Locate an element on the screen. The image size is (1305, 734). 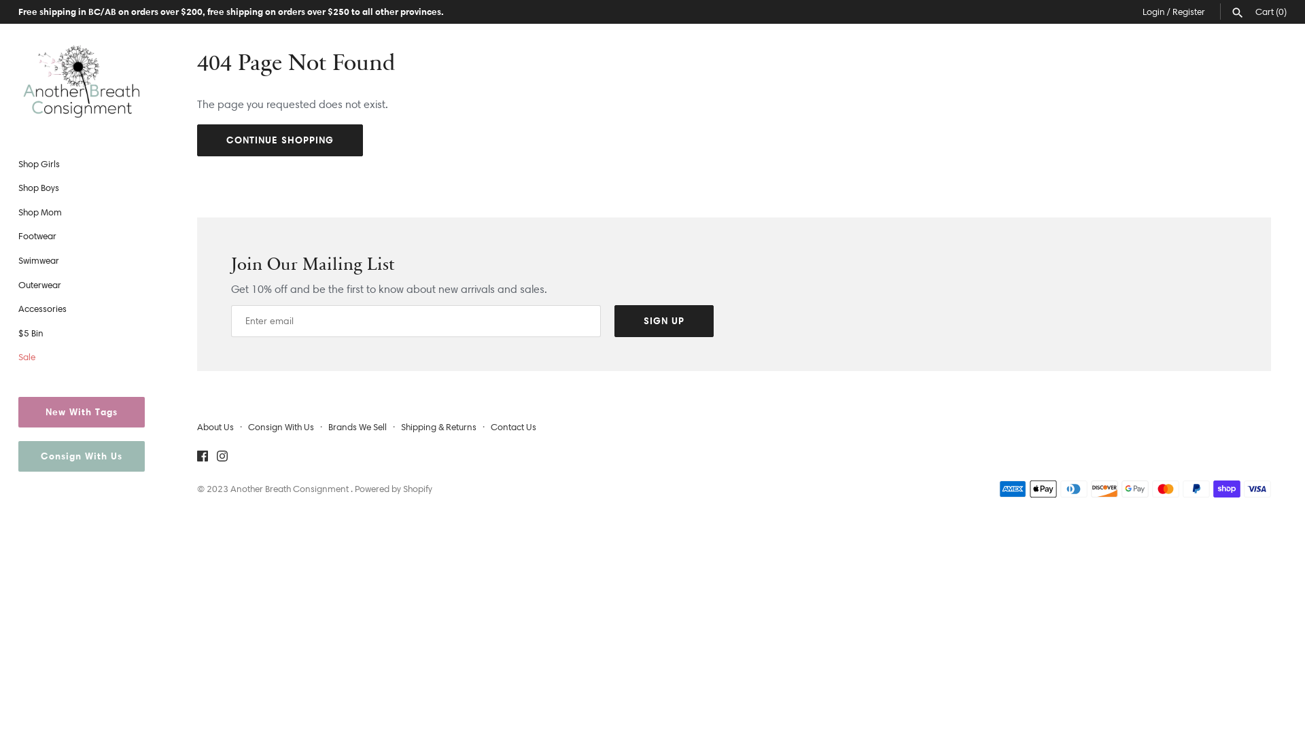
Sale is located at coordinates (82, 357).